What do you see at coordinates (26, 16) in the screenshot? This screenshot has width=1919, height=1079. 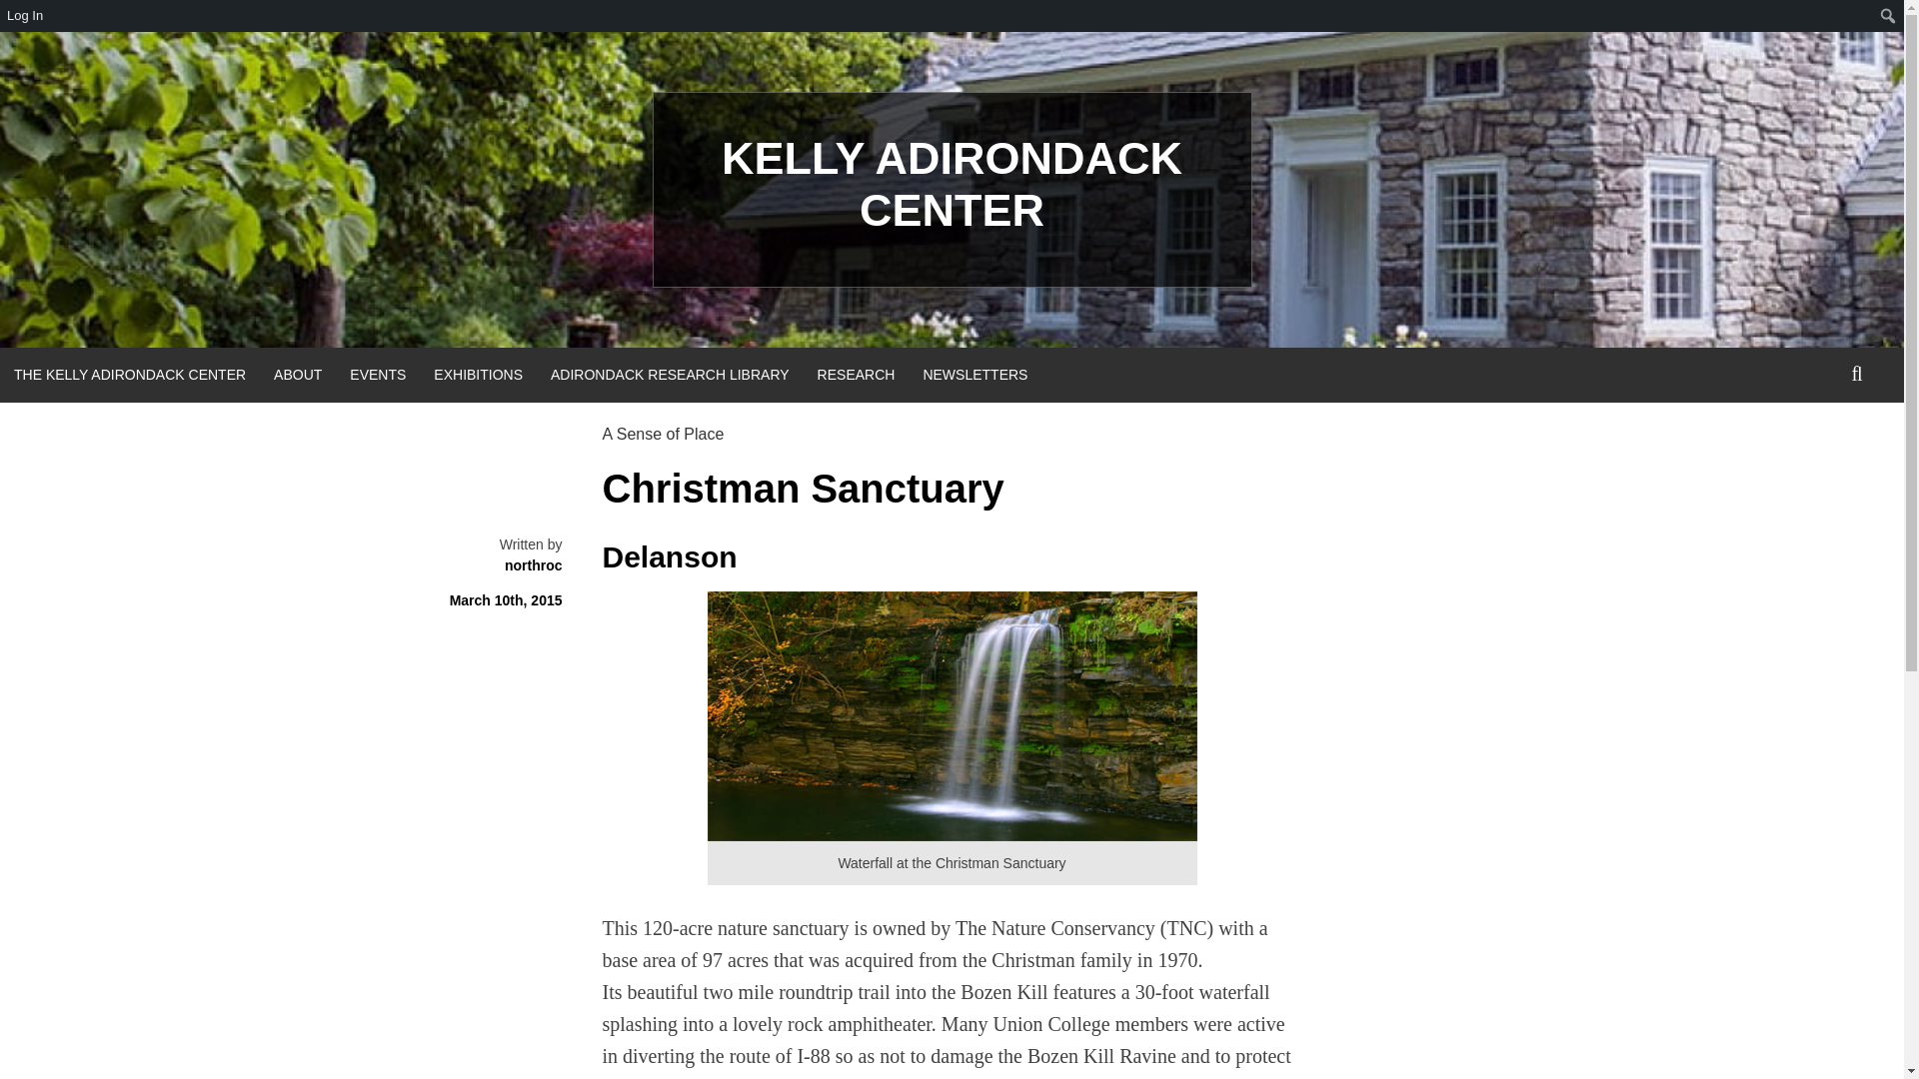 I see `Log In` at bounding box center [26, 16].